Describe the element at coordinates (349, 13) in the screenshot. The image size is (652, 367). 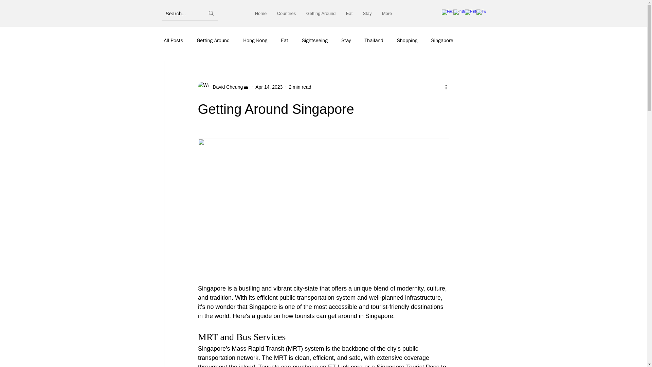
I see `Eat` at that location.